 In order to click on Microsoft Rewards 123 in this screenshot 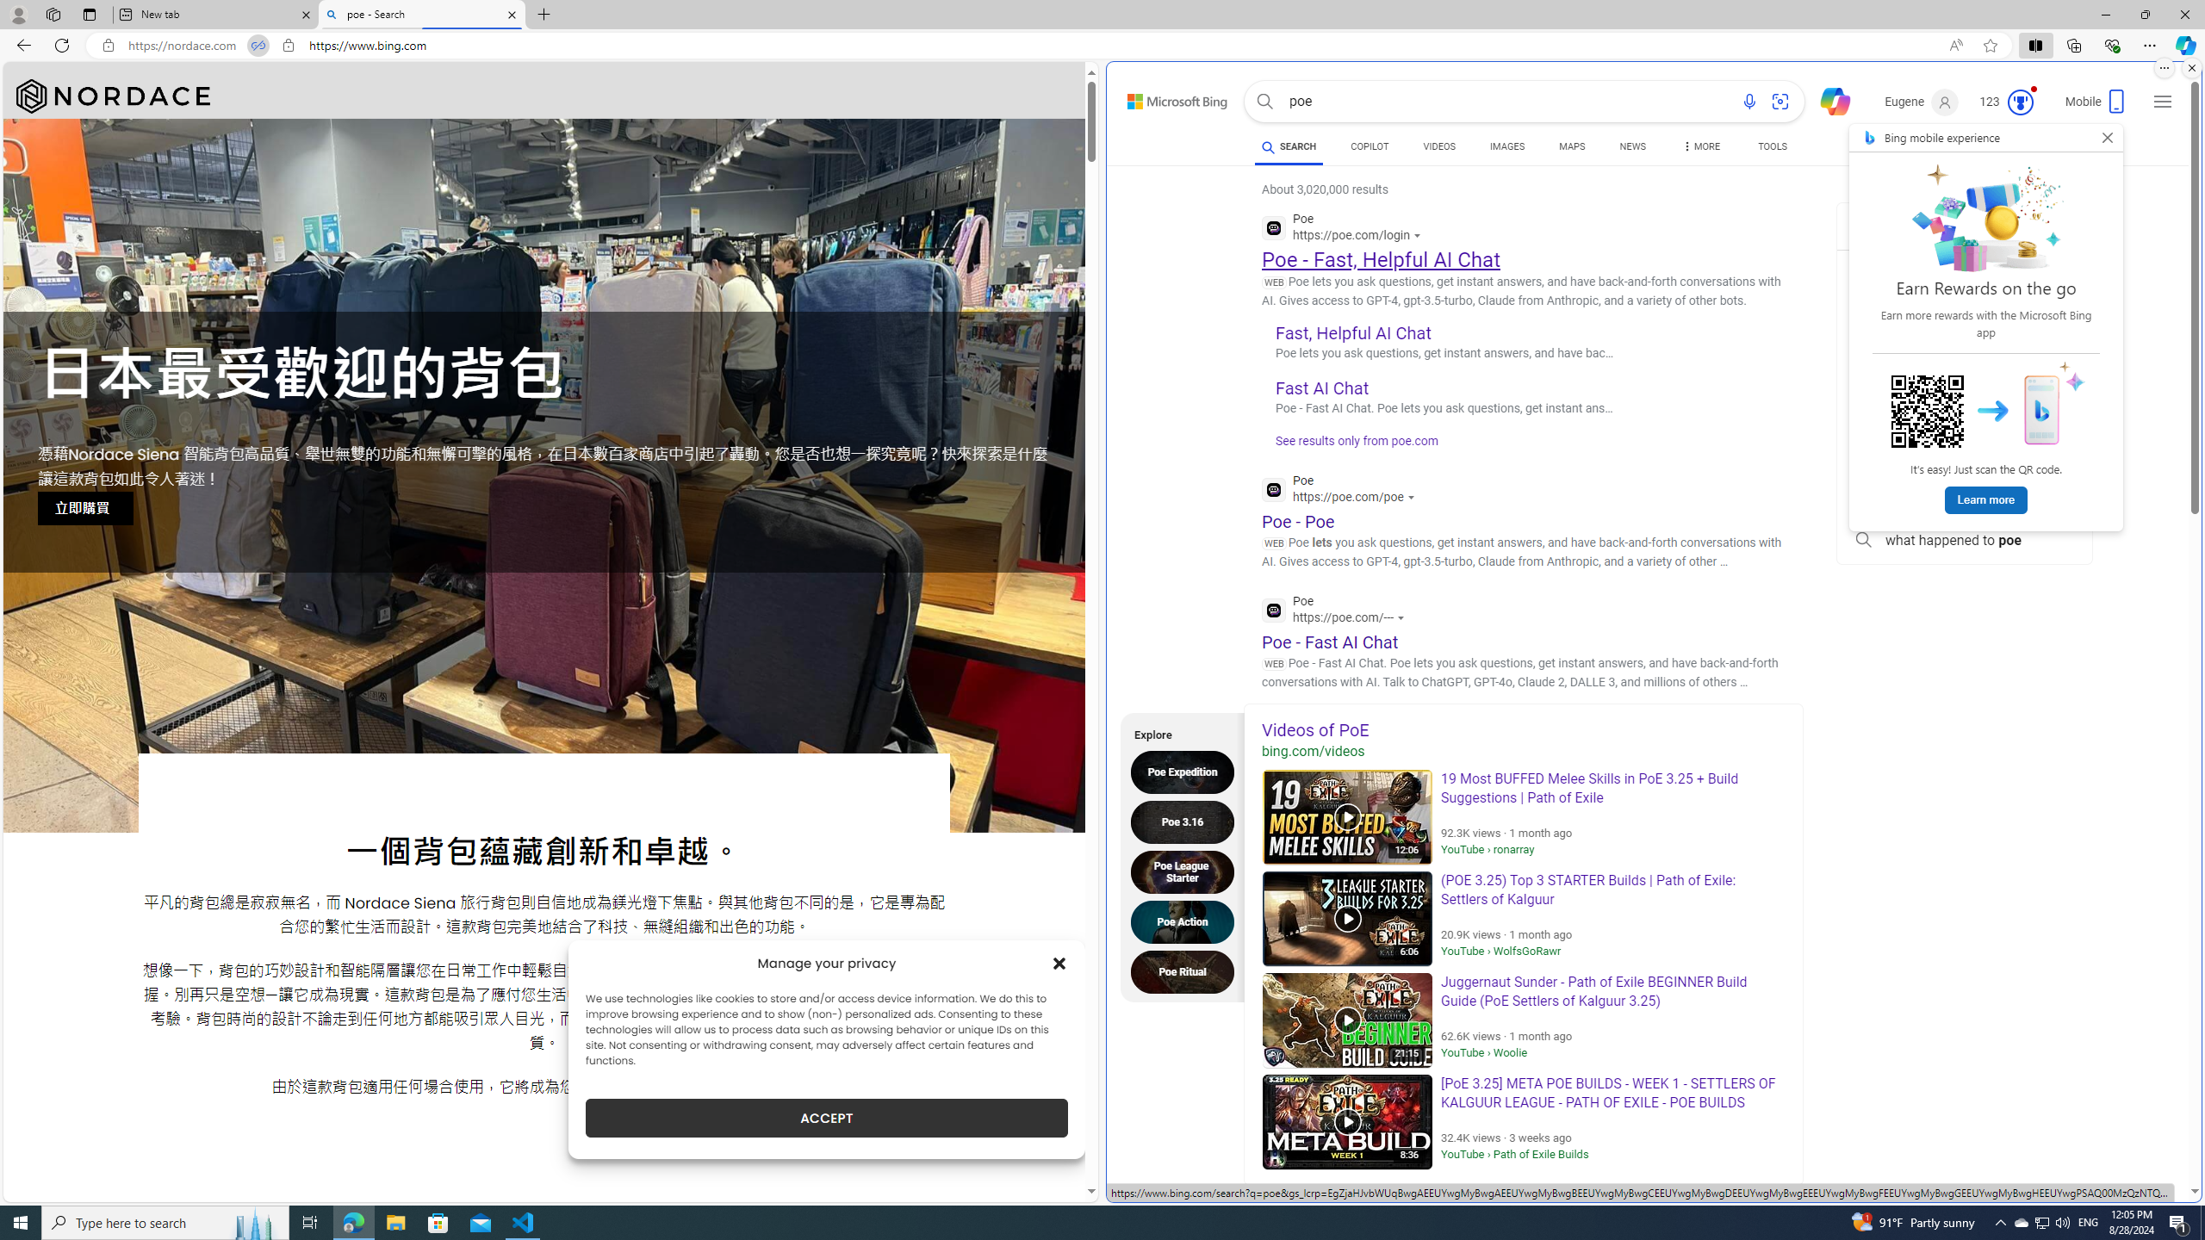, I will do `click(2007, 102)`.